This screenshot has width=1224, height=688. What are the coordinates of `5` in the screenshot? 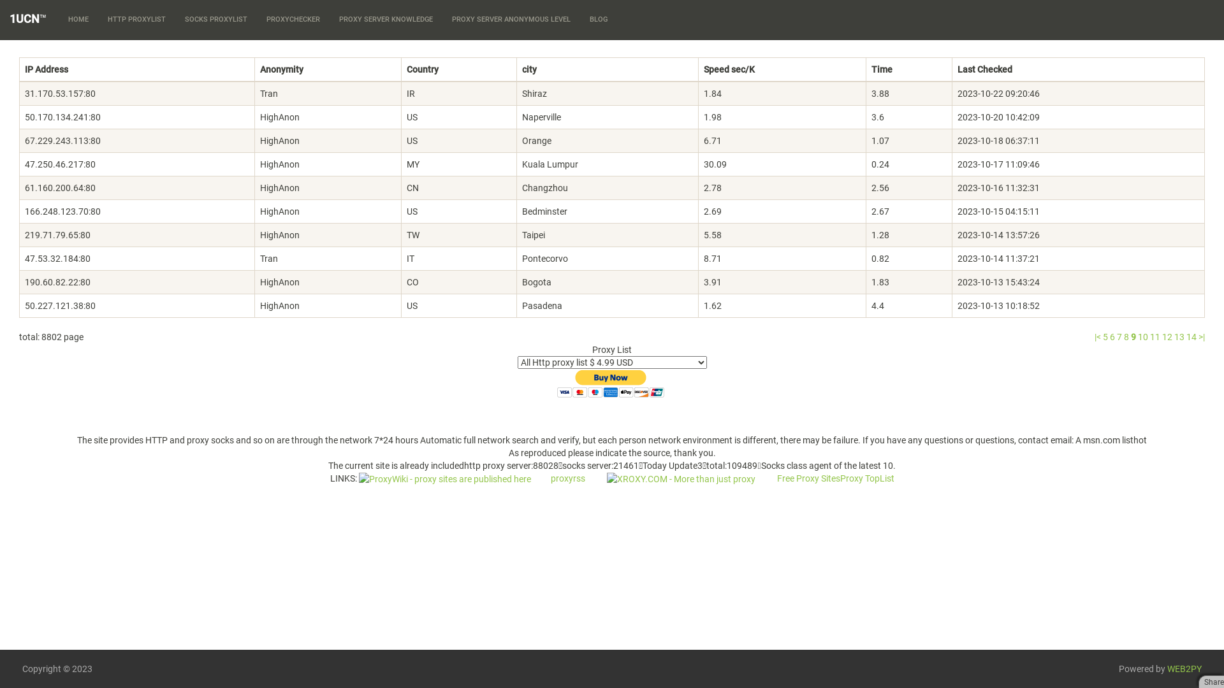 It's located at (1105, 337).